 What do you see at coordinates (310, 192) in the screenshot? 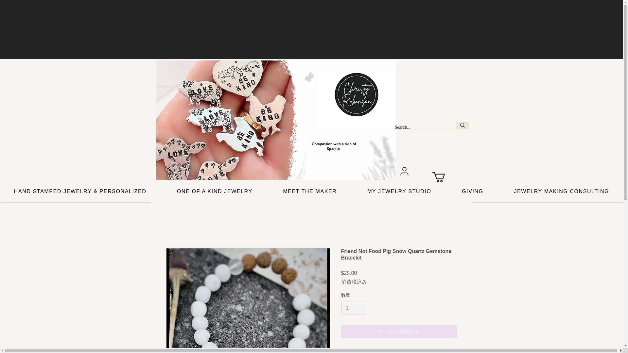
I see `MEET THE MAKER` at bounding box center [310, 192].